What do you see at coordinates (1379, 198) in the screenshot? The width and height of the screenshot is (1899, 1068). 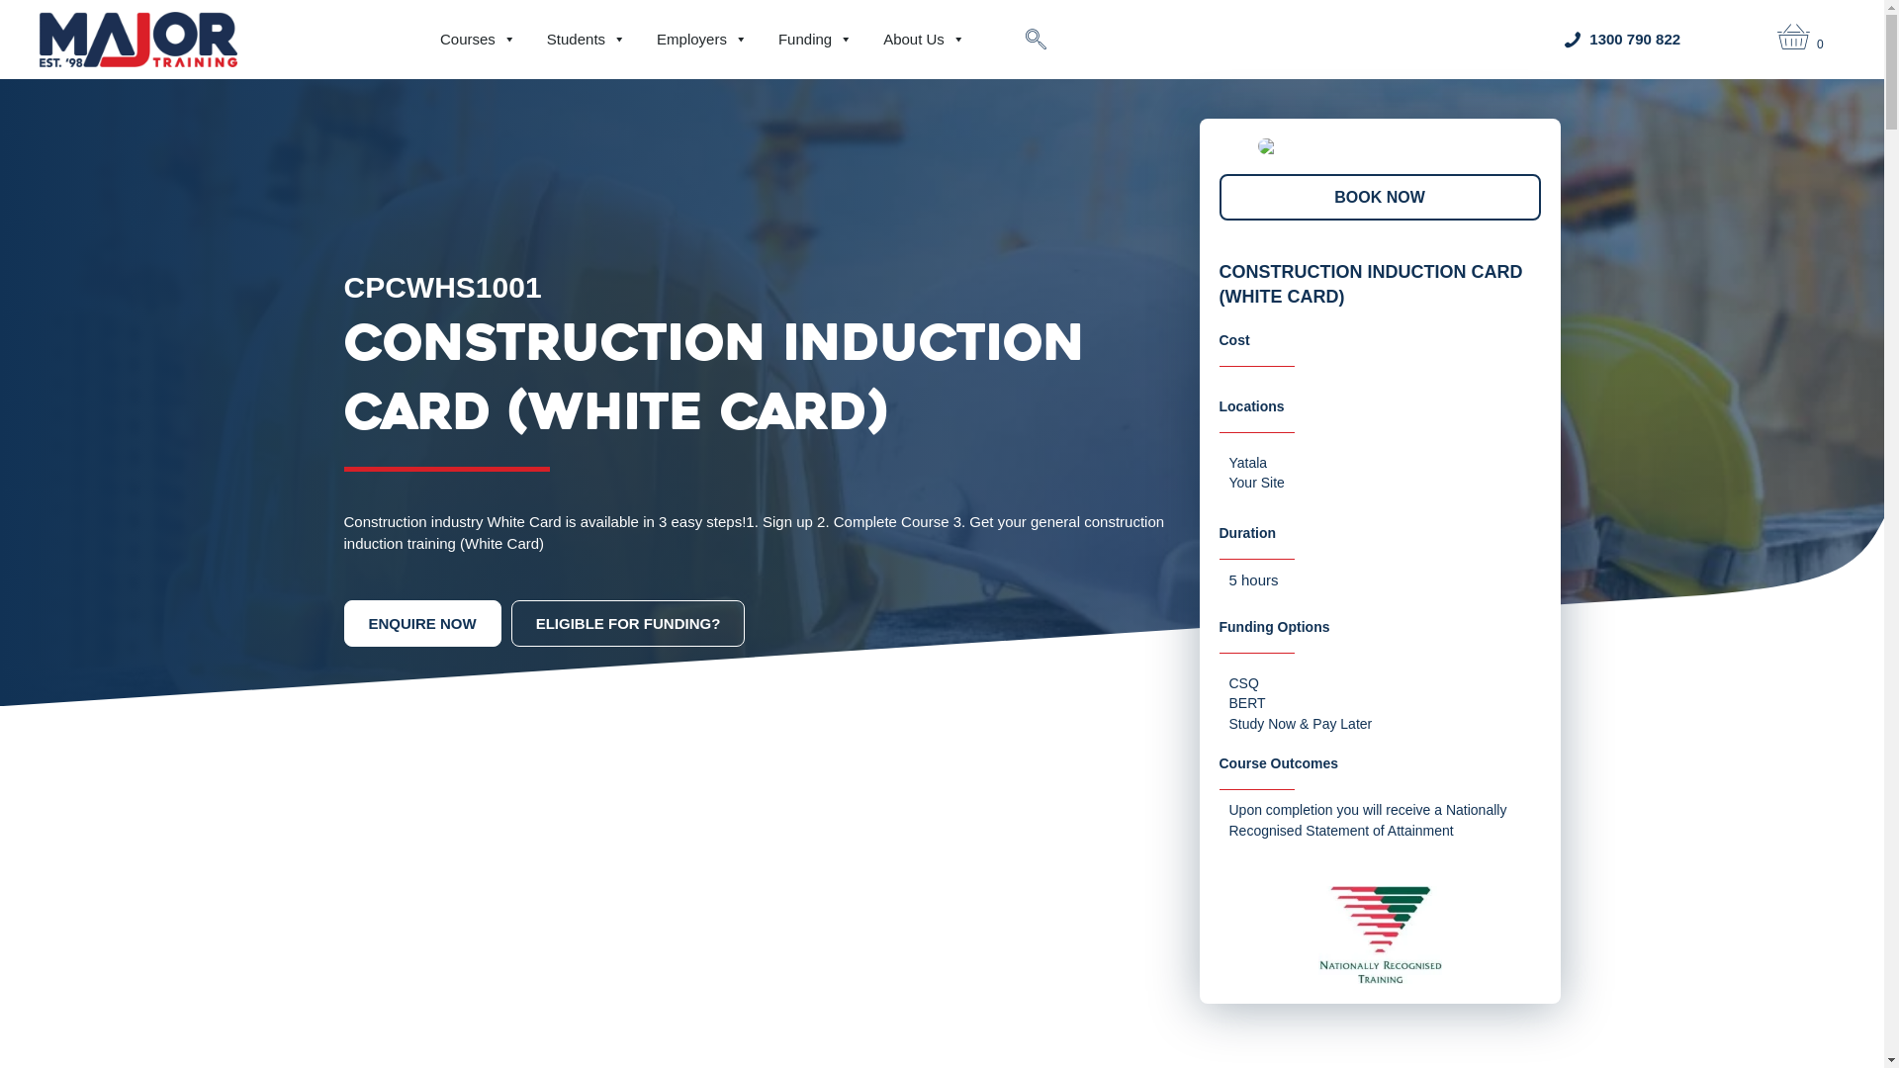 I see `BOOK NOW` at bounding box center [1379, 198].